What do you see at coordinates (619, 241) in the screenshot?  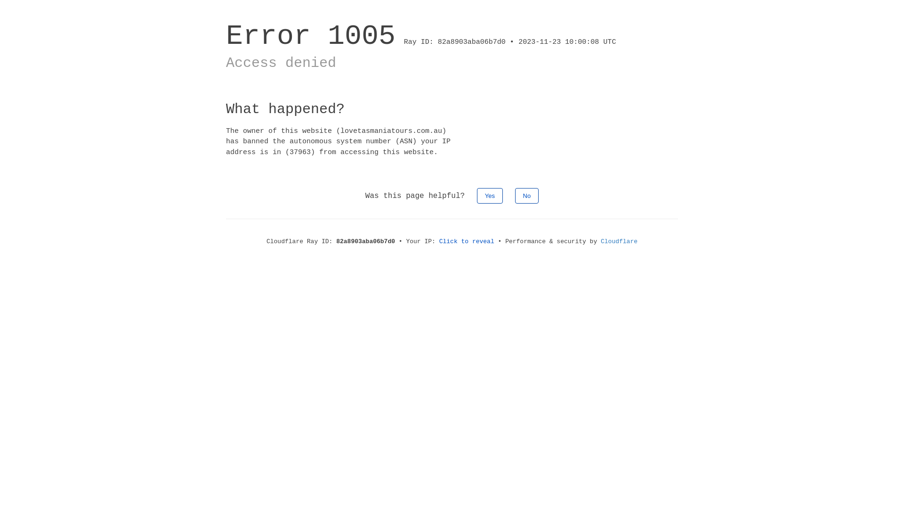 I see `Cloudflare` at bounding box center [619, 241].